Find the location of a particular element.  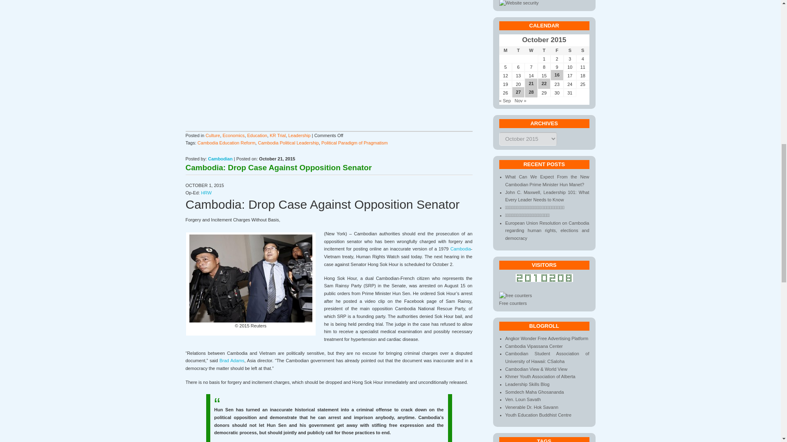

Tuesday is located at coordinates (518, 50).